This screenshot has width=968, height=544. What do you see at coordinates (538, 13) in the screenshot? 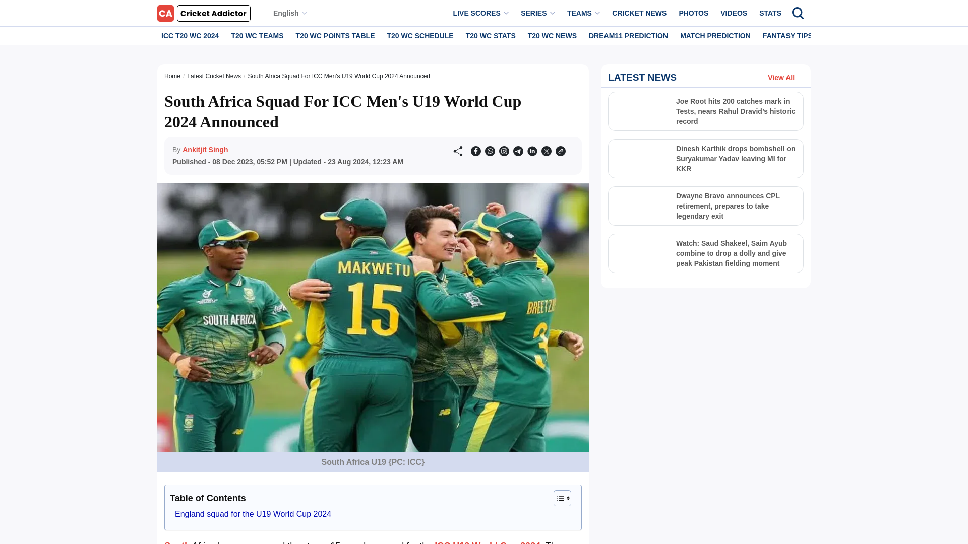
I see `SERIES` at bounding box center [538, 13].